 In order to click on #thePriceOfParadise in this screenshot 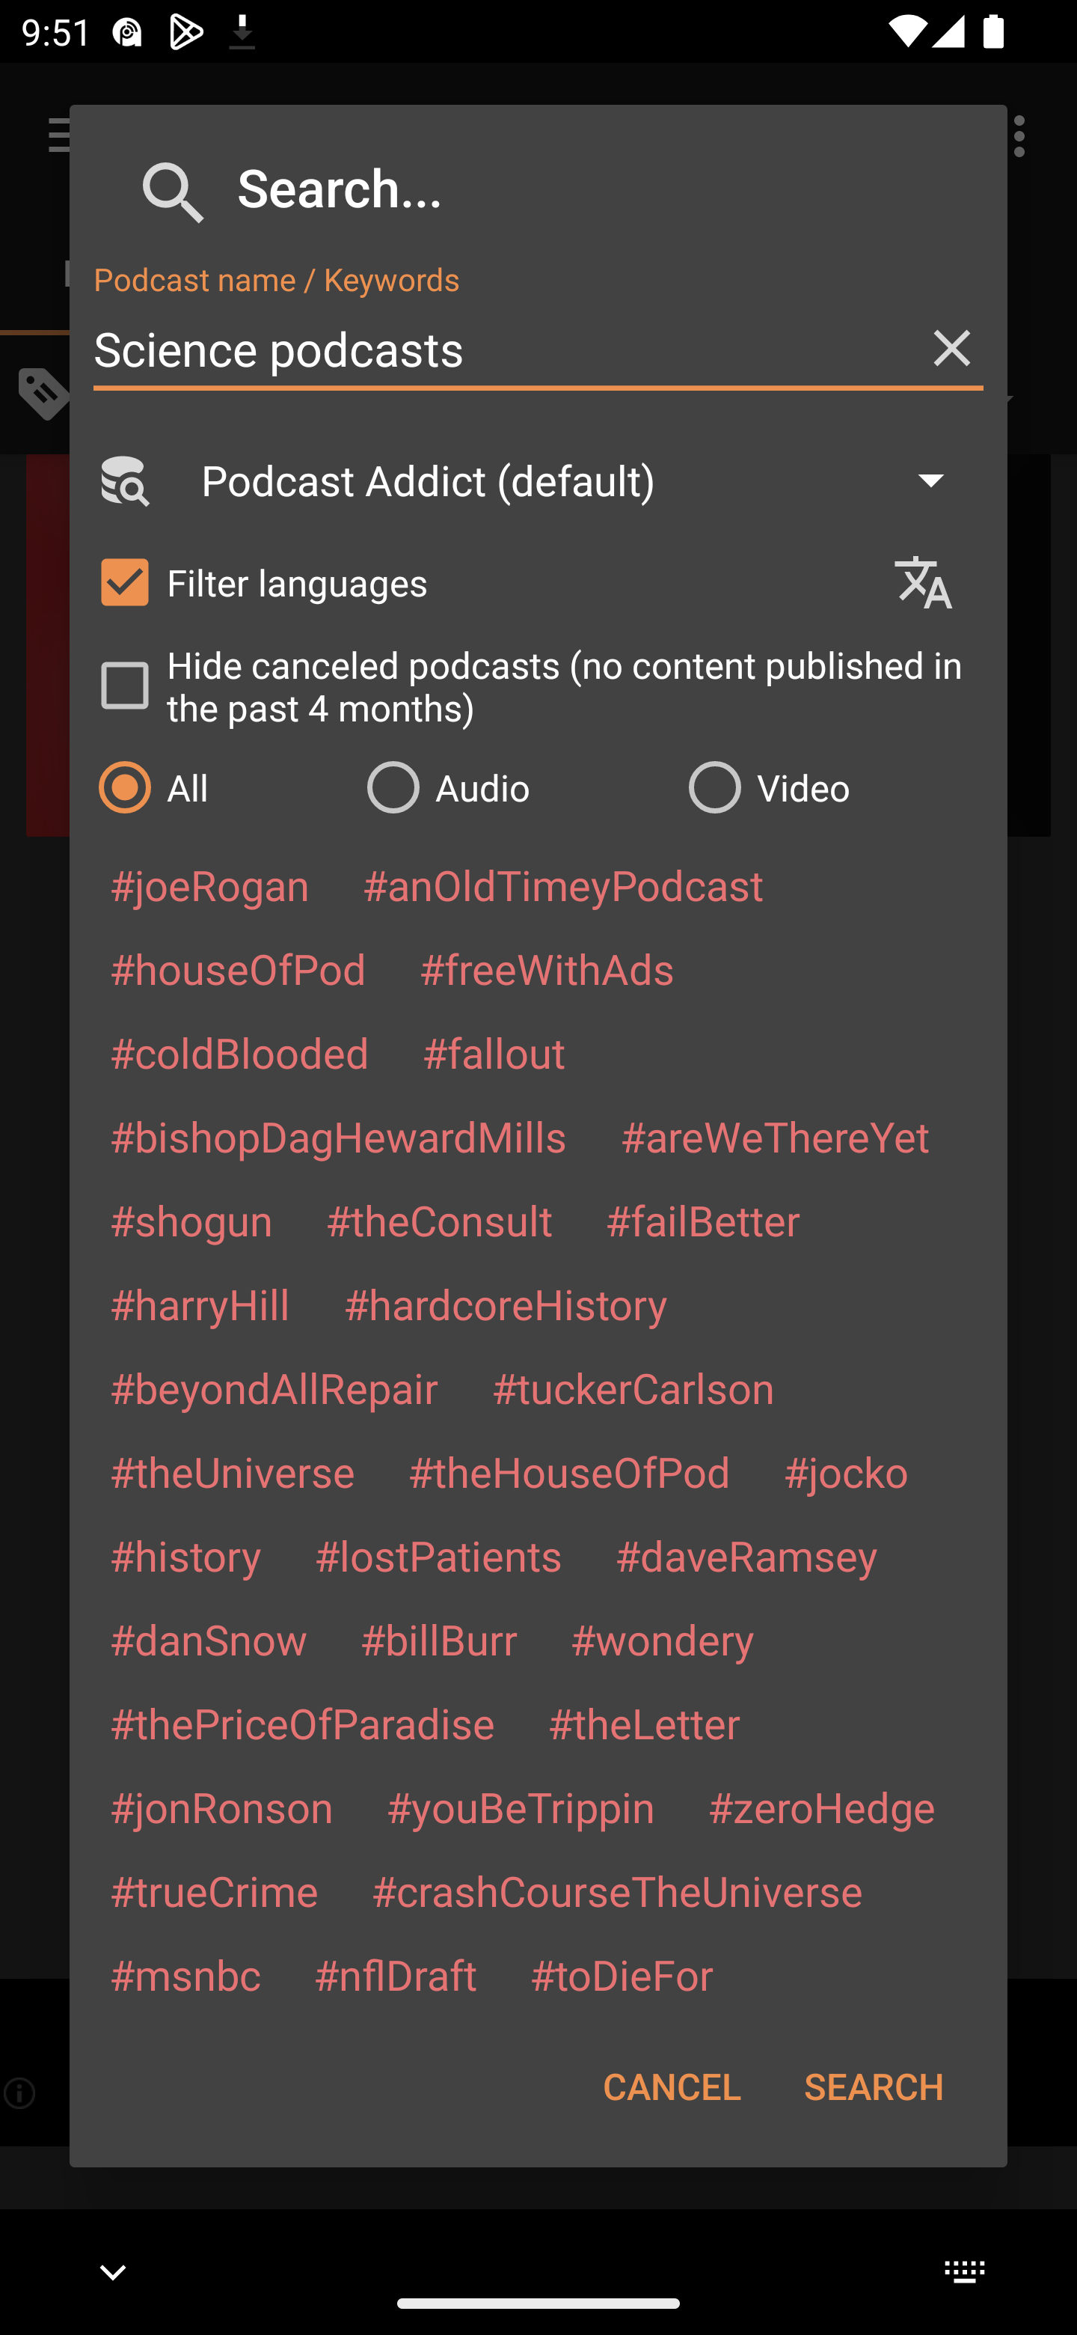, I will do `click(302, 1723)`.